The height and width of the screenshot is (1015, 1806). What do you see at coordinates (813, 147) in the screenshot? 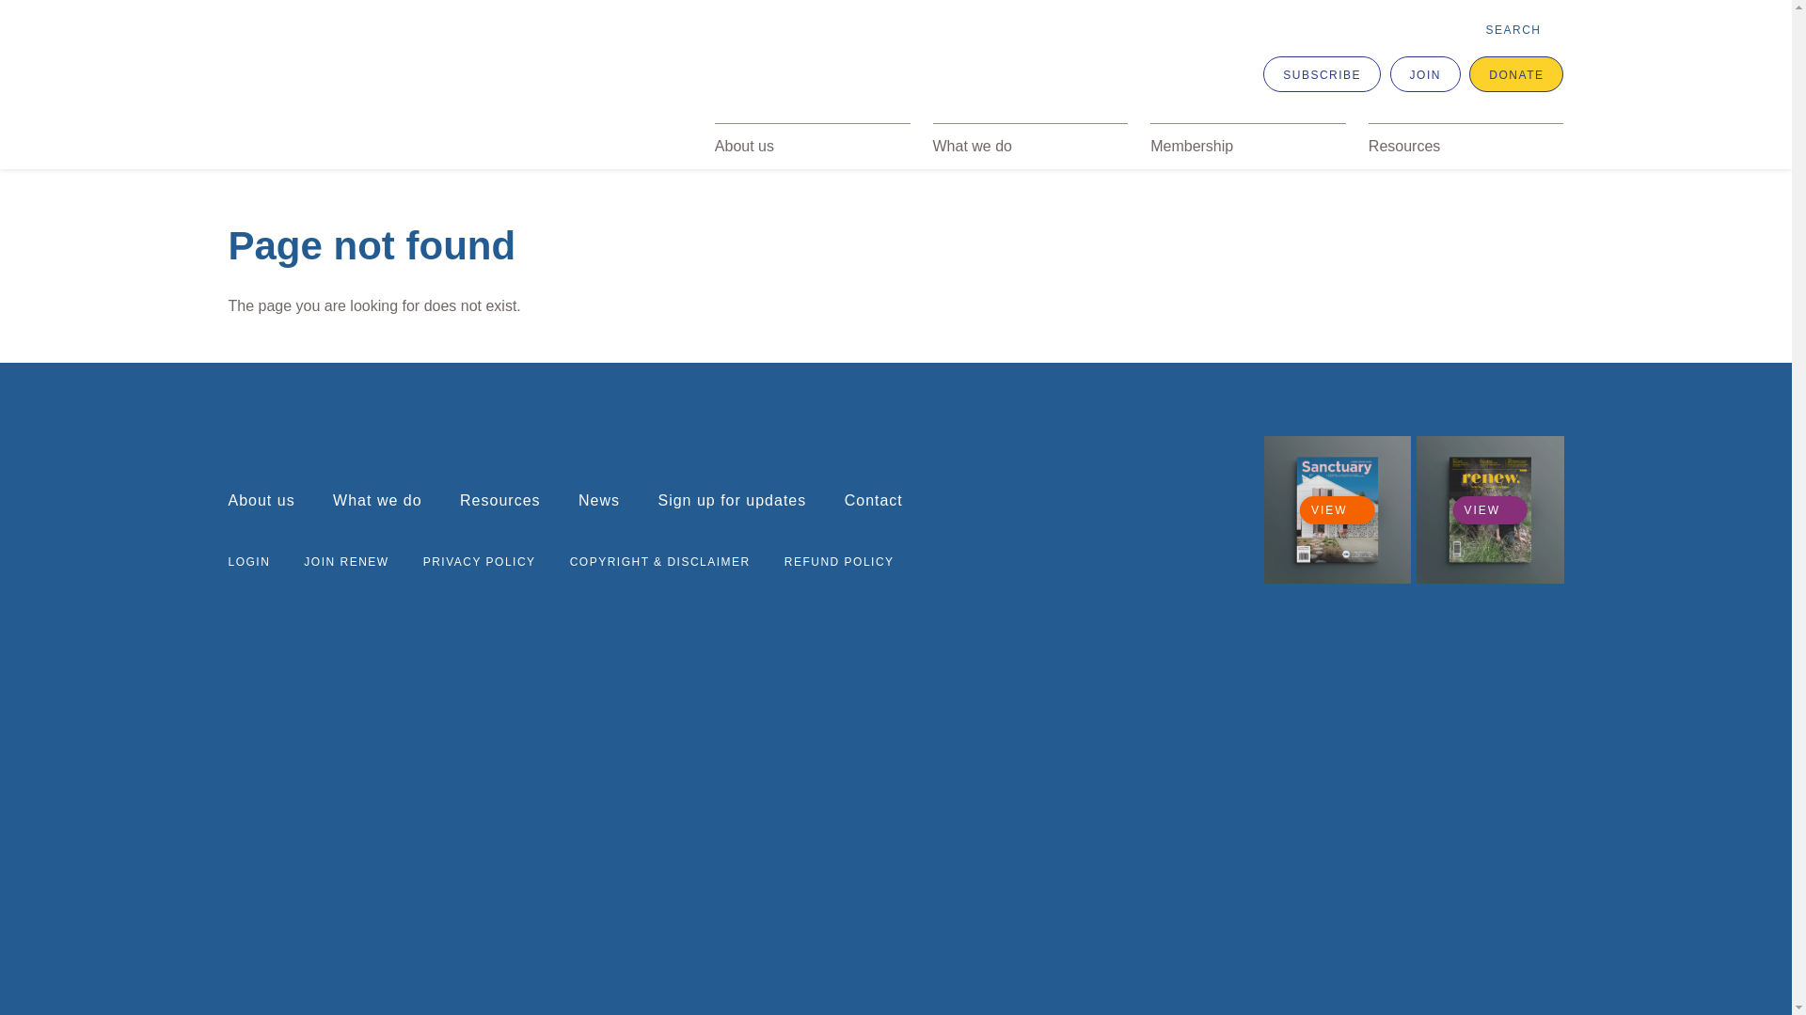
I see `About us` at bounding box center [813, 147].